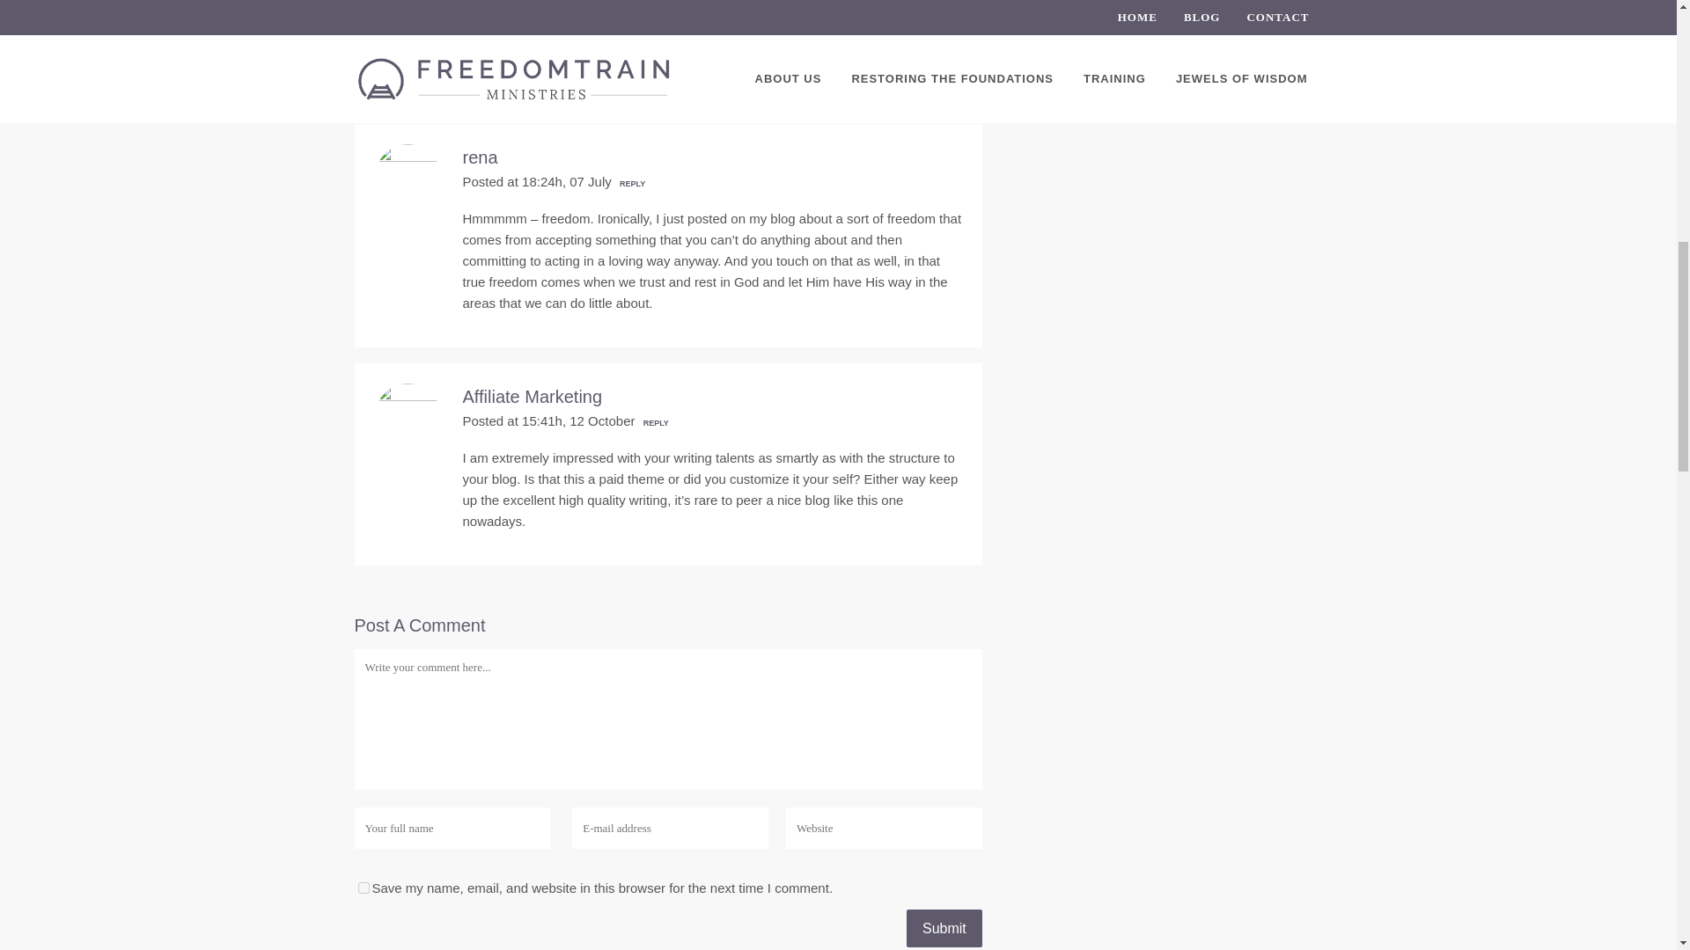  I want to click on Affiliate Marketing, so click(533, 396).